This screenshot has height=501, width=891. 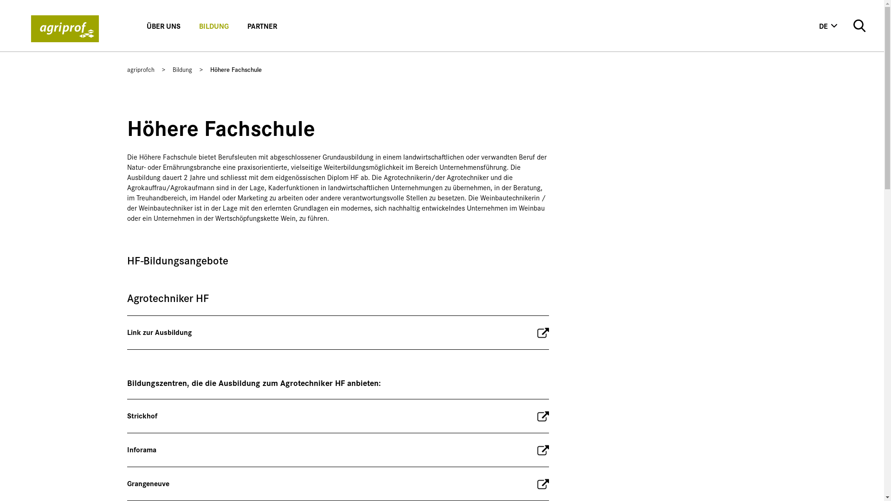 What do you see at coordinates (262, 26) in the screenshot?
I see `PARTNER` at bounding box center [262, 26].